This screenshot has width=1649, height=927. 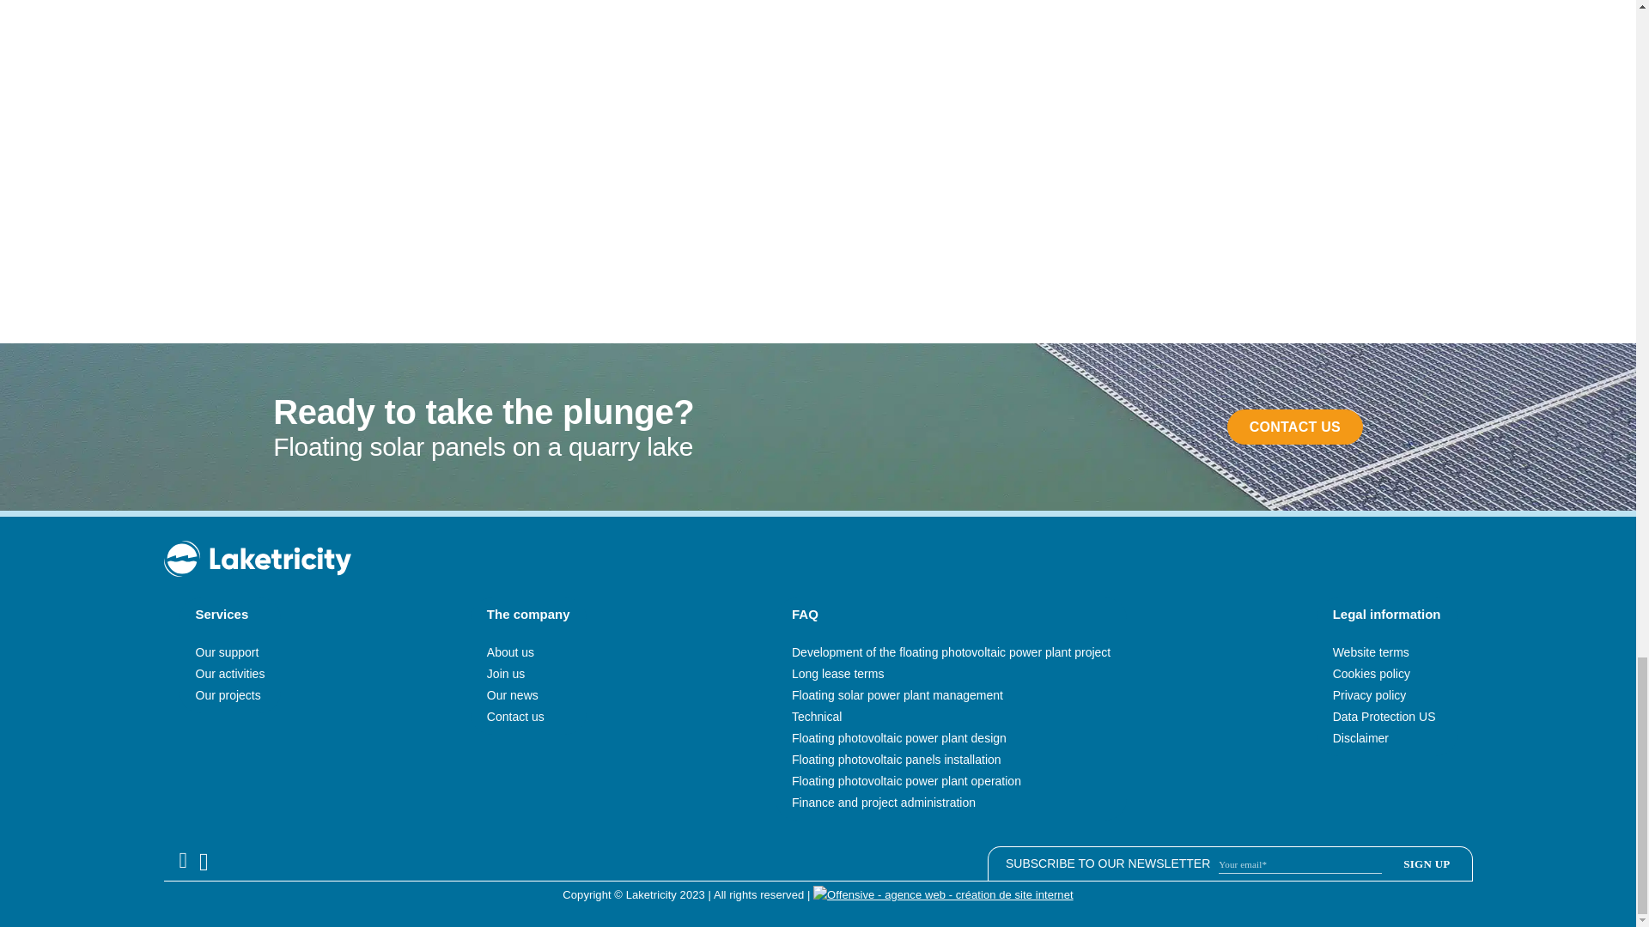 I want to click on Sign up, so click(x=1426, y=863).